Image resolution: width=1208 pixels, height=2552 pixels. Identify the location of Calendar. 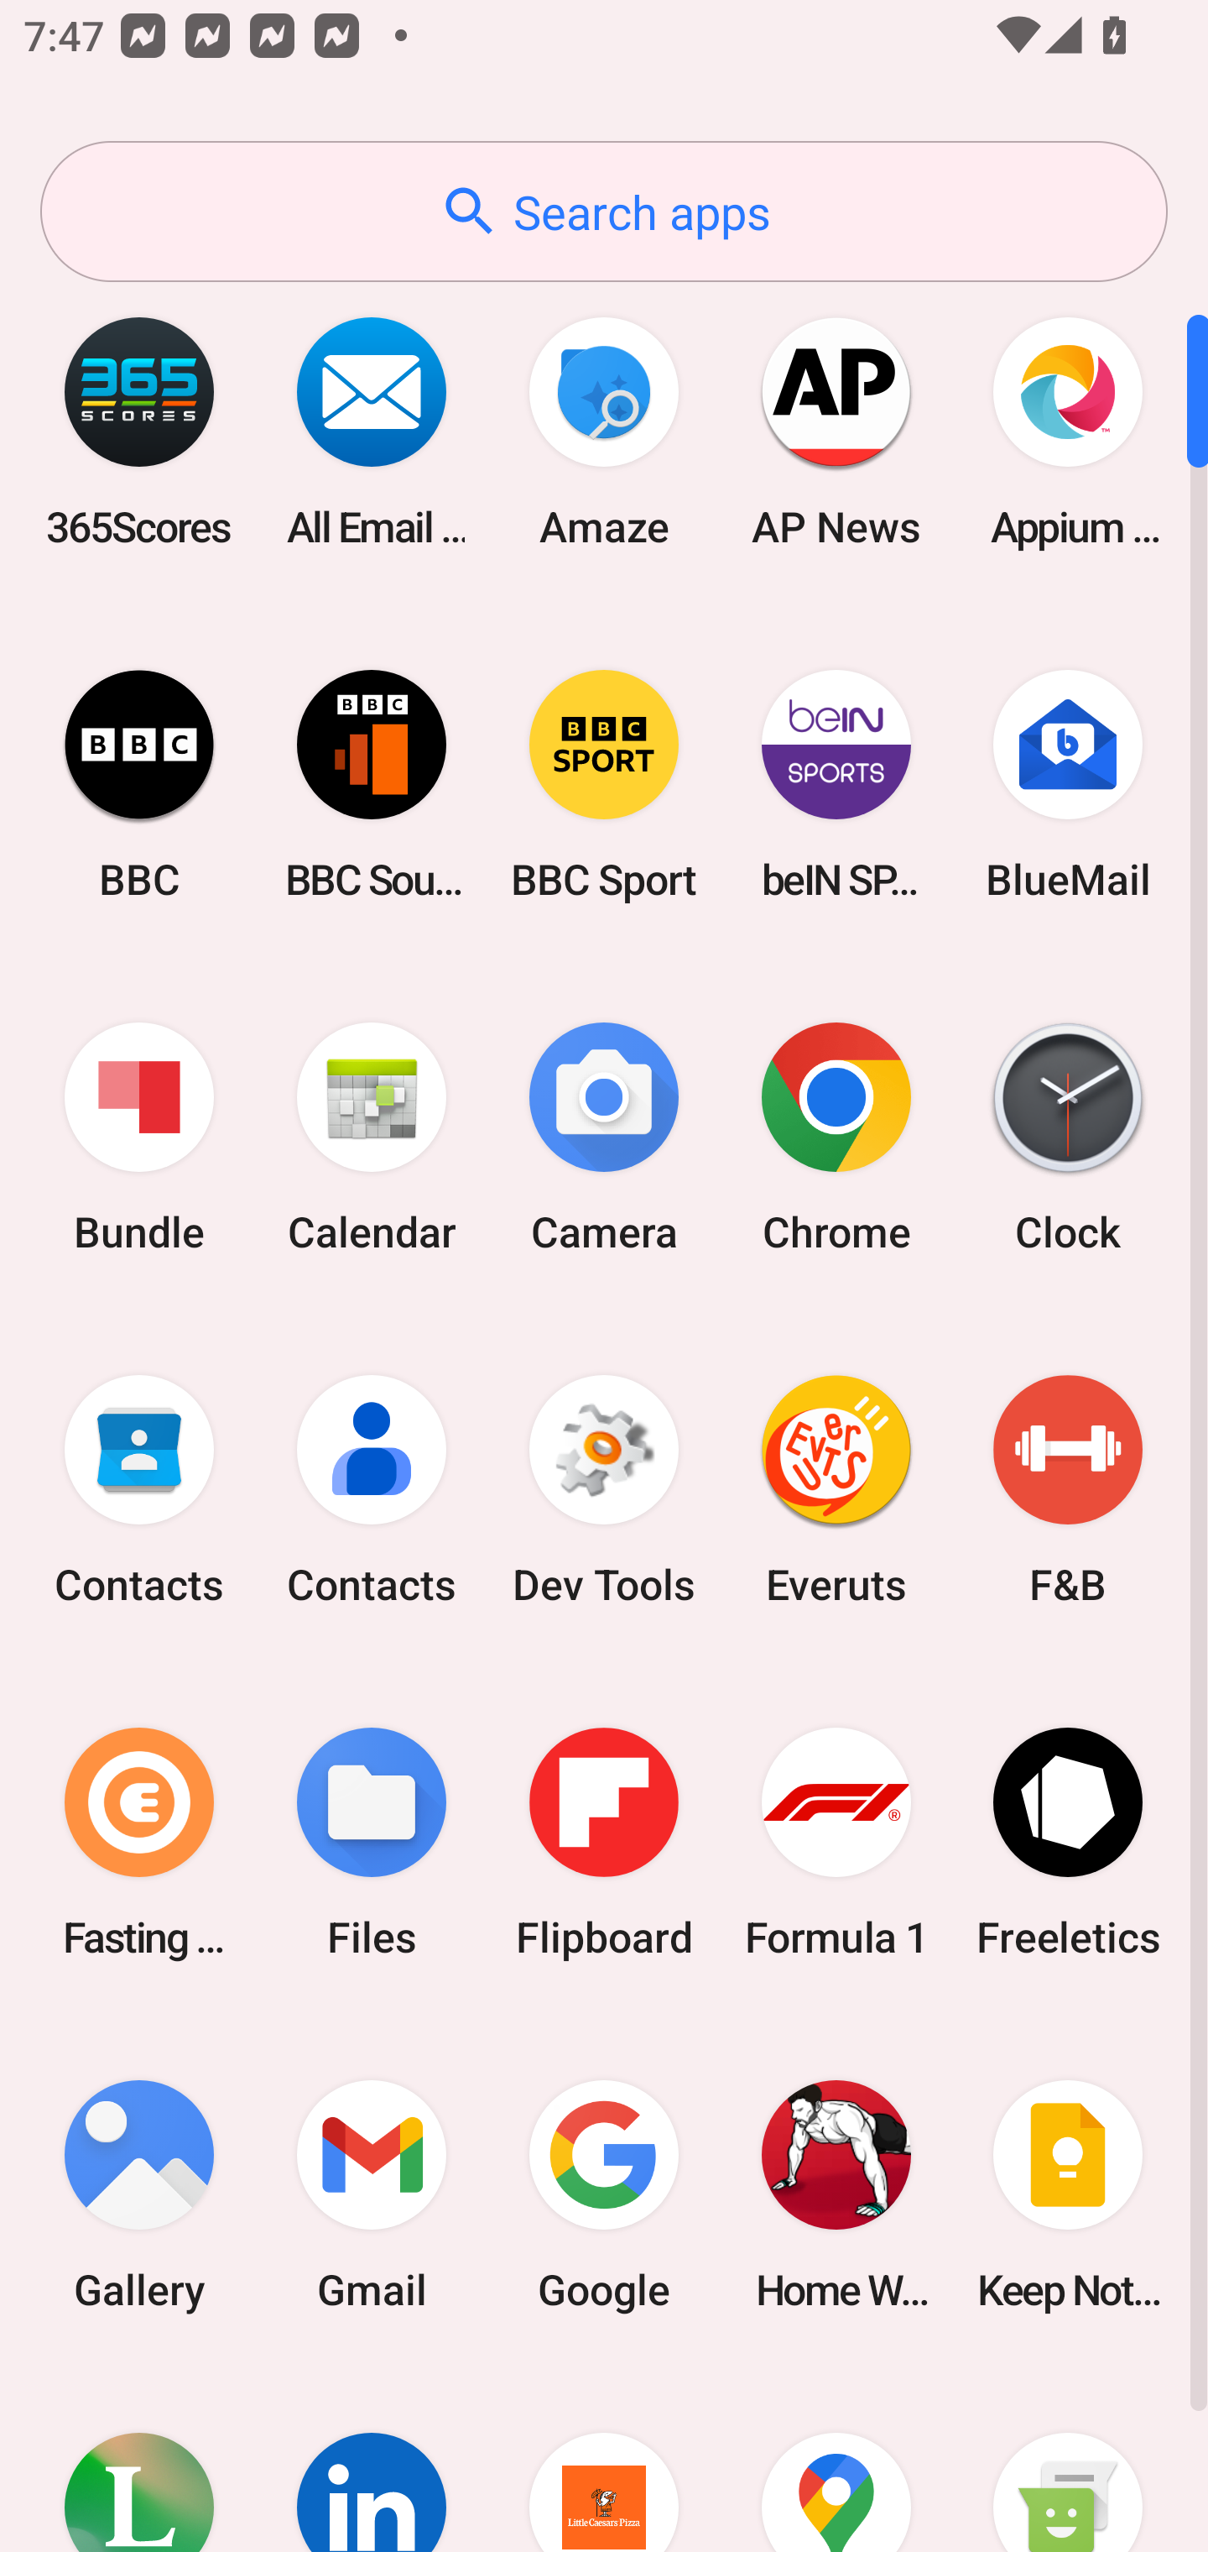
(372, 1138).